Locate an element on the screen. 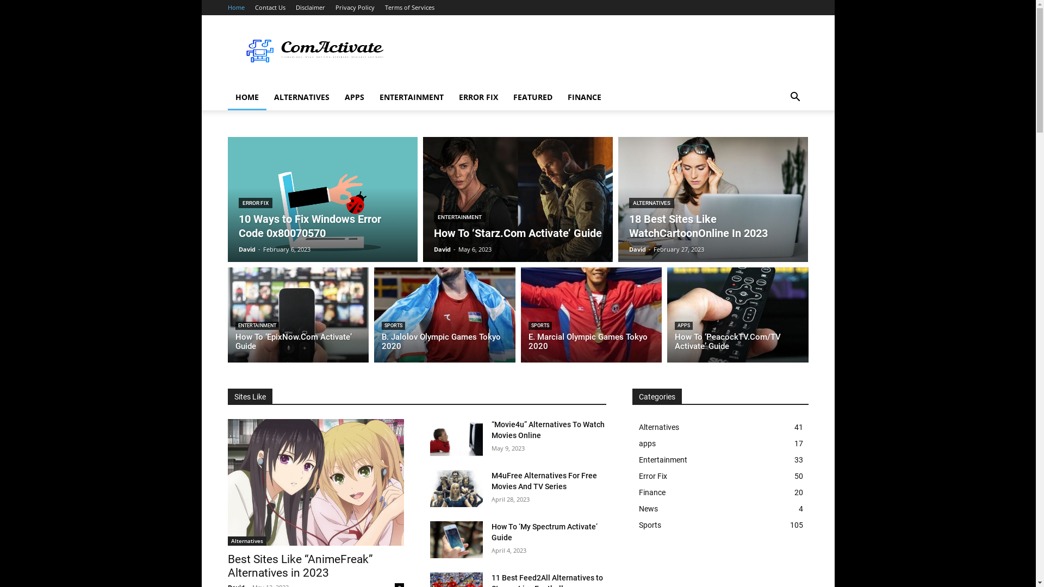  Sports
105 is located at coordinates (720, 525).